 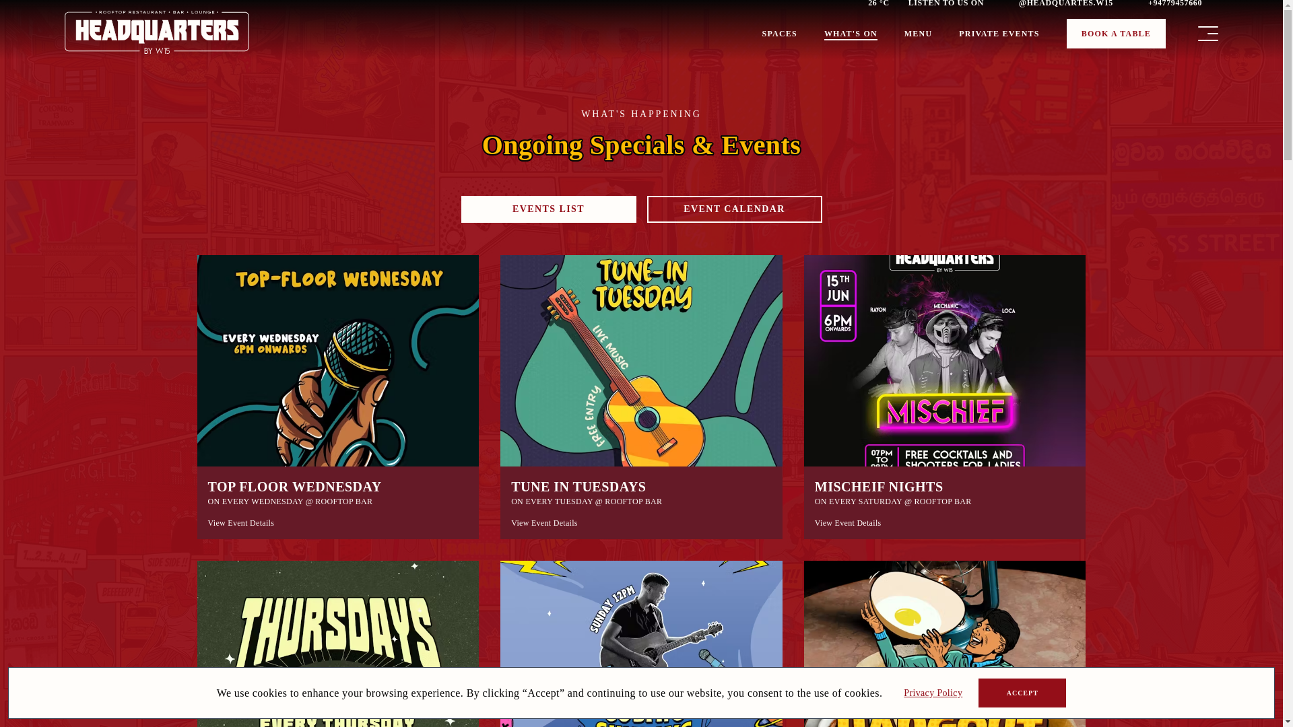 What do you see at coordinates (734, 209) in the screenshot?
I see `EVENT CALENDAR` at bounding box center [734, 209].